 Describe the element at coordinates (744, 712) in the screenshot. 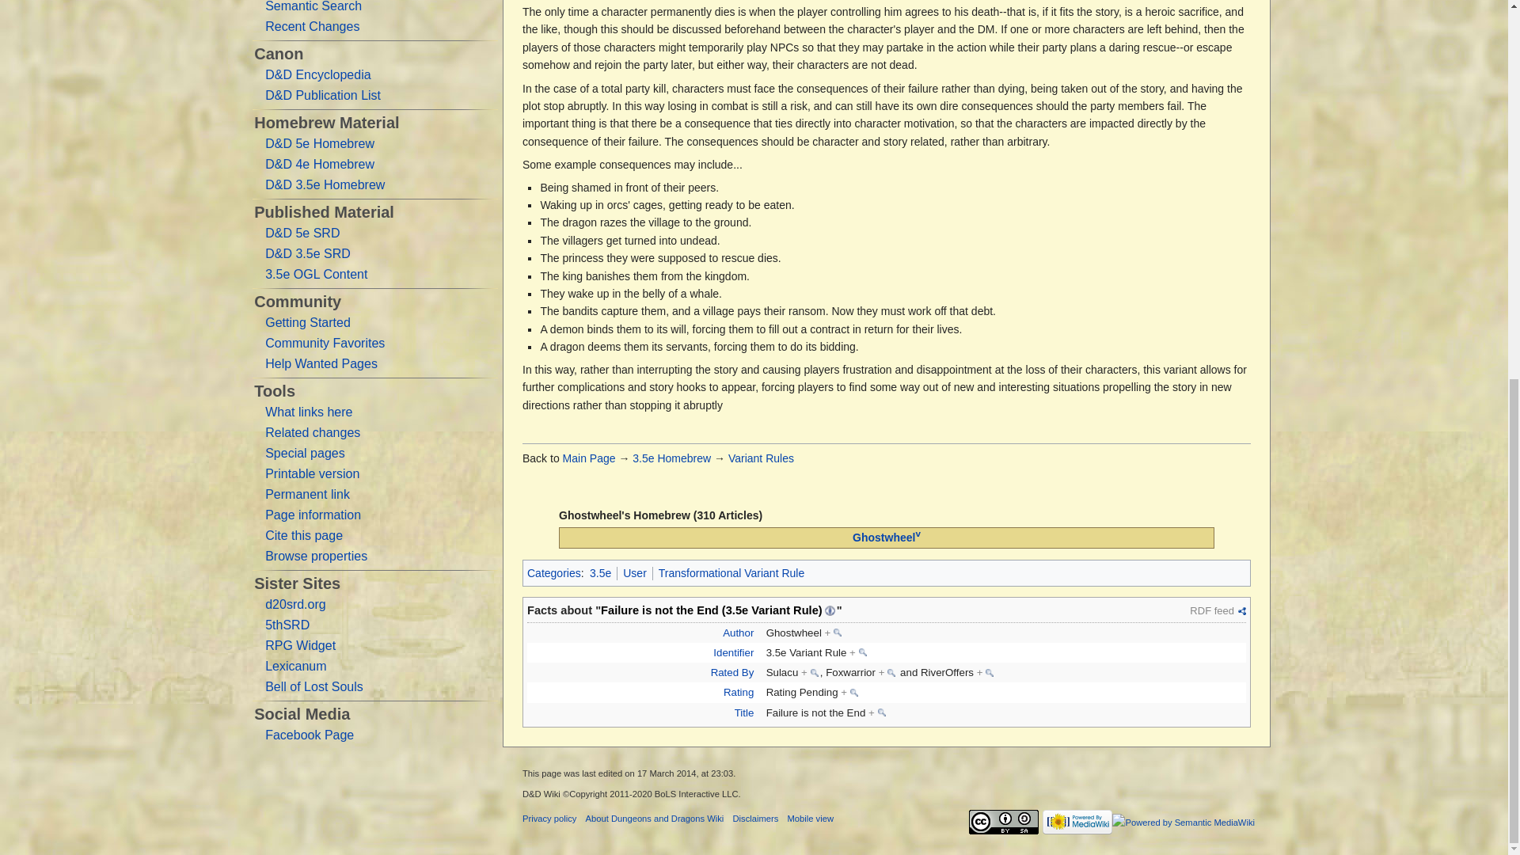

I see `Title` at that location.